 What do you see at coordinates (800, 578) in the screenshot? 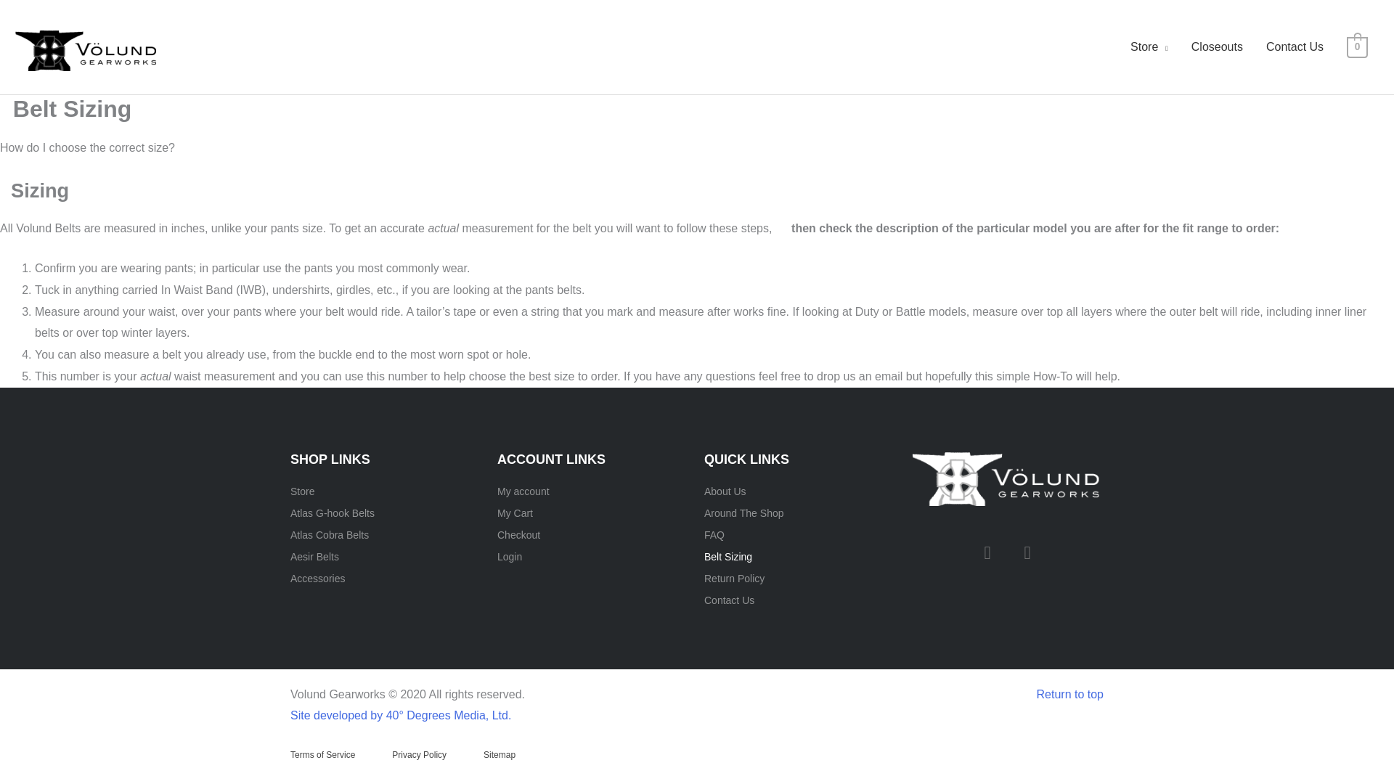
I see `Return Policy` at bounding box center [800, 578].